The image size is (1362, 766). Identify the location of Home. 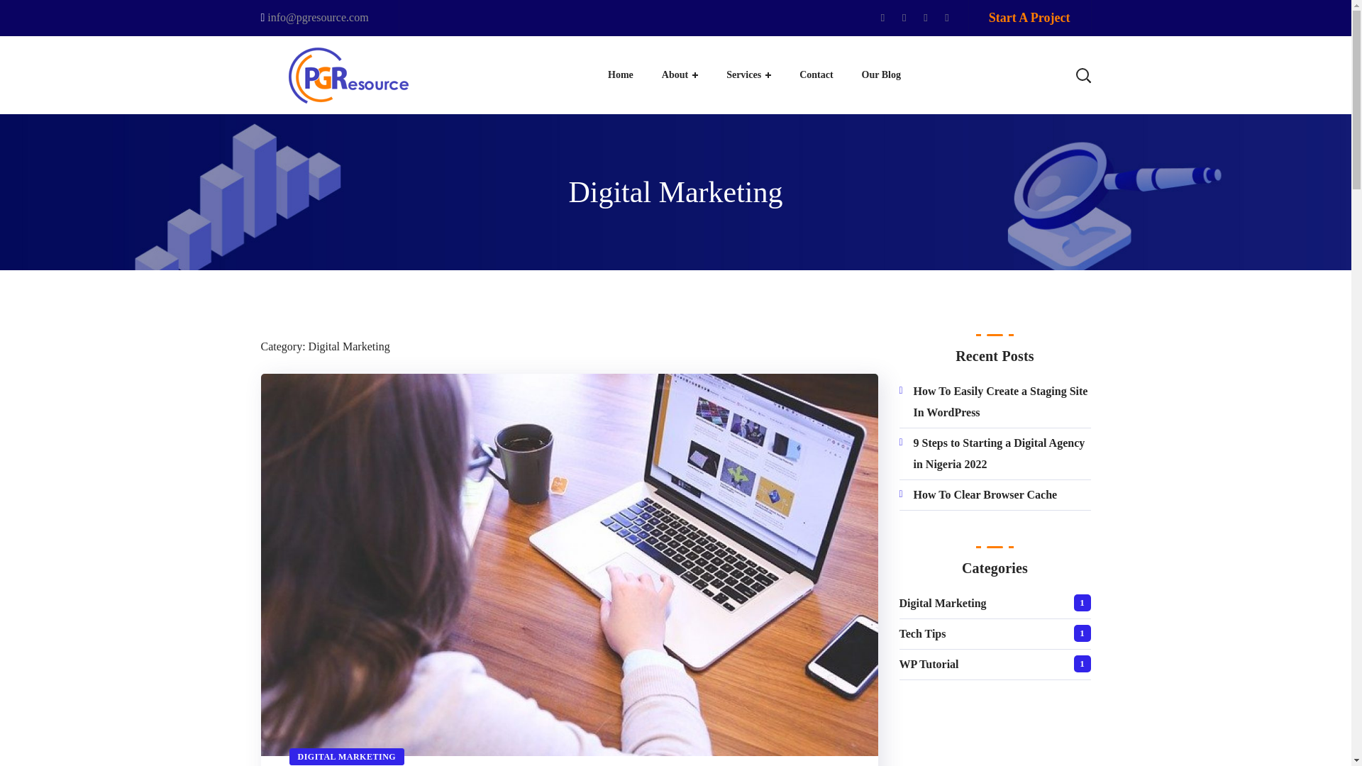
(621, 74).